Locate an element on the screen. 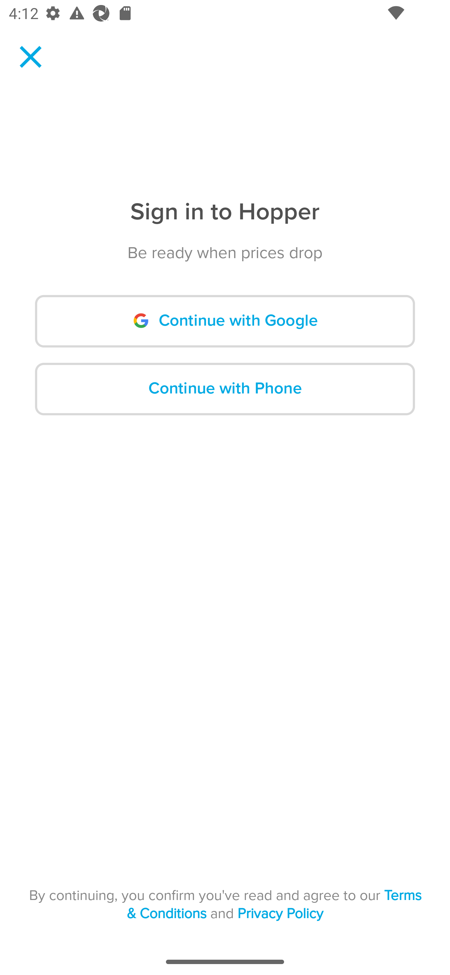  Navigate up is located at coordinates (31, 57).